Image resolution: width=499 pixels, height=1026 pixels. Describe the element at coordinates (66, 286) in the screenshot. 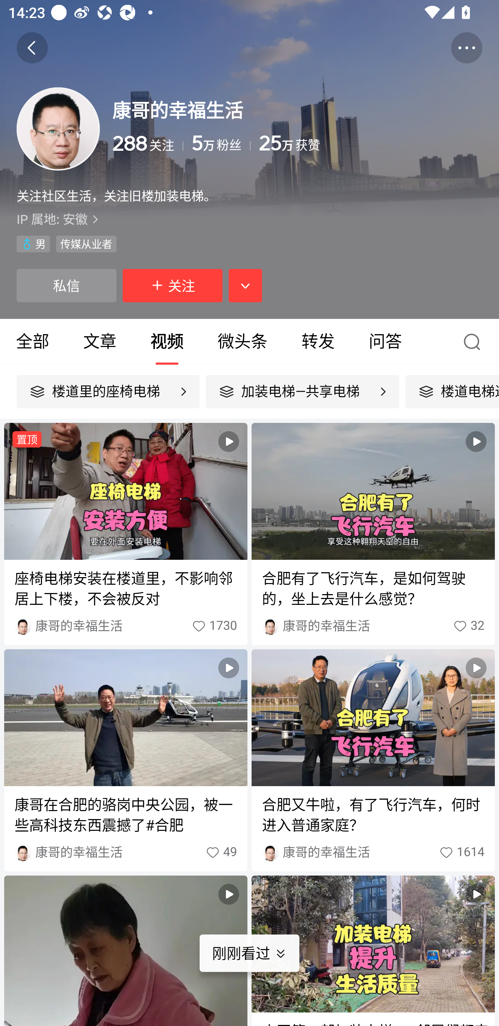

I see `私信` at that location.